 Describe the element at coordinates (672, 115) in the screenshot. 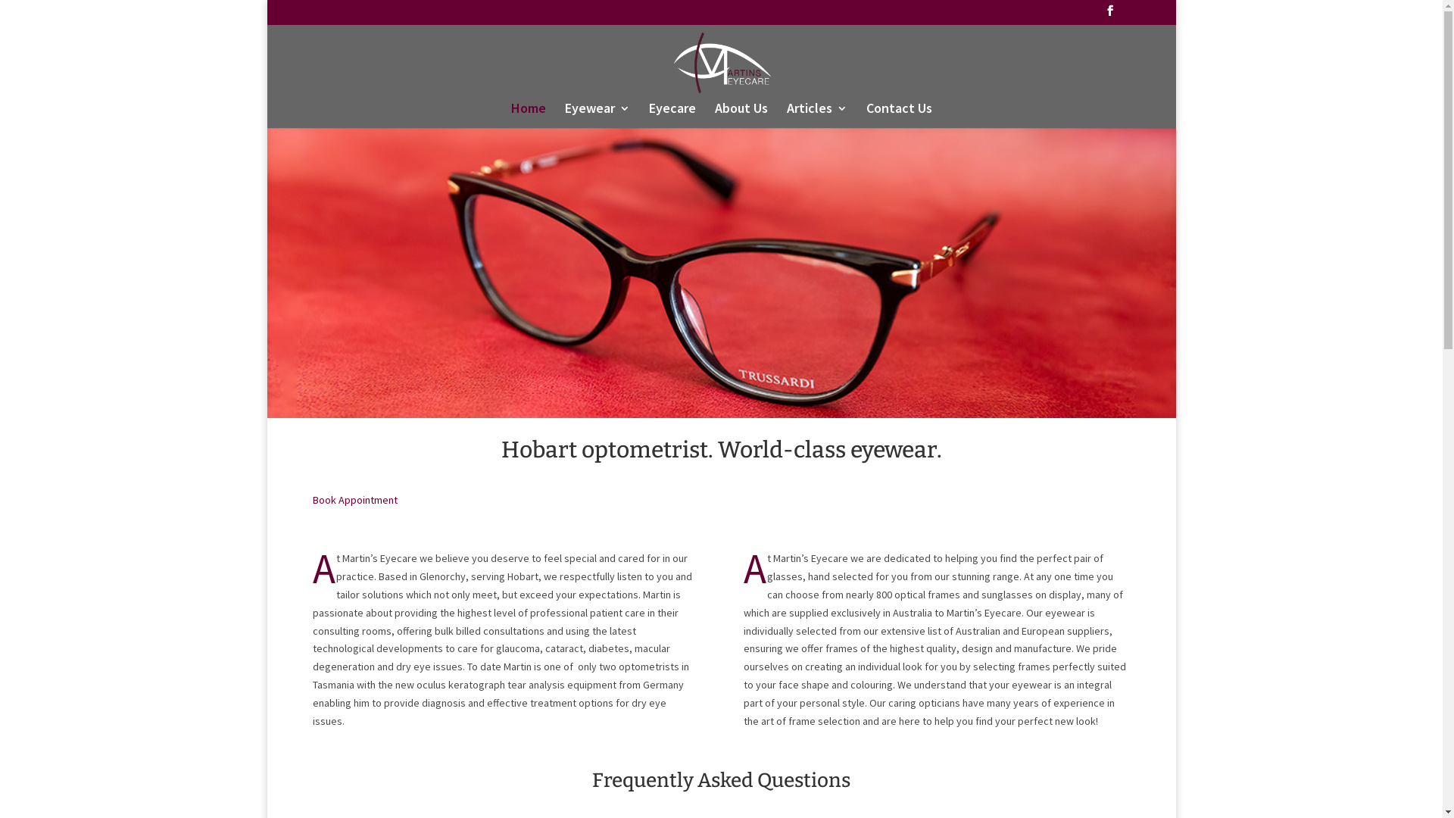

I see `Eyecare` at that location.